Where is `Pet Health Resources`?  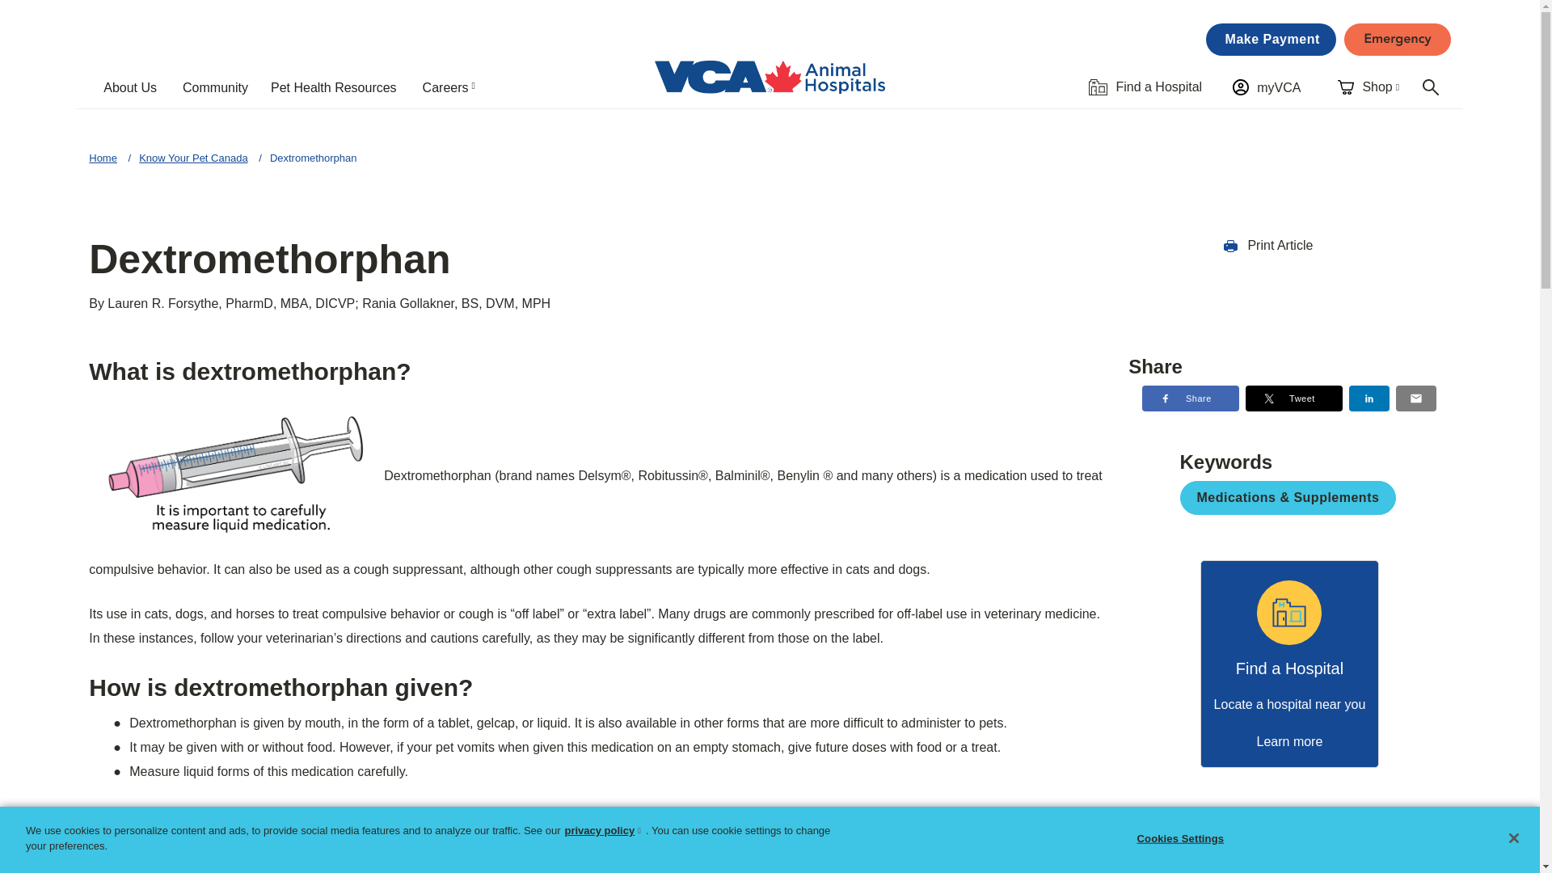
Pet Health Resources is located at coordinates (339, 87).